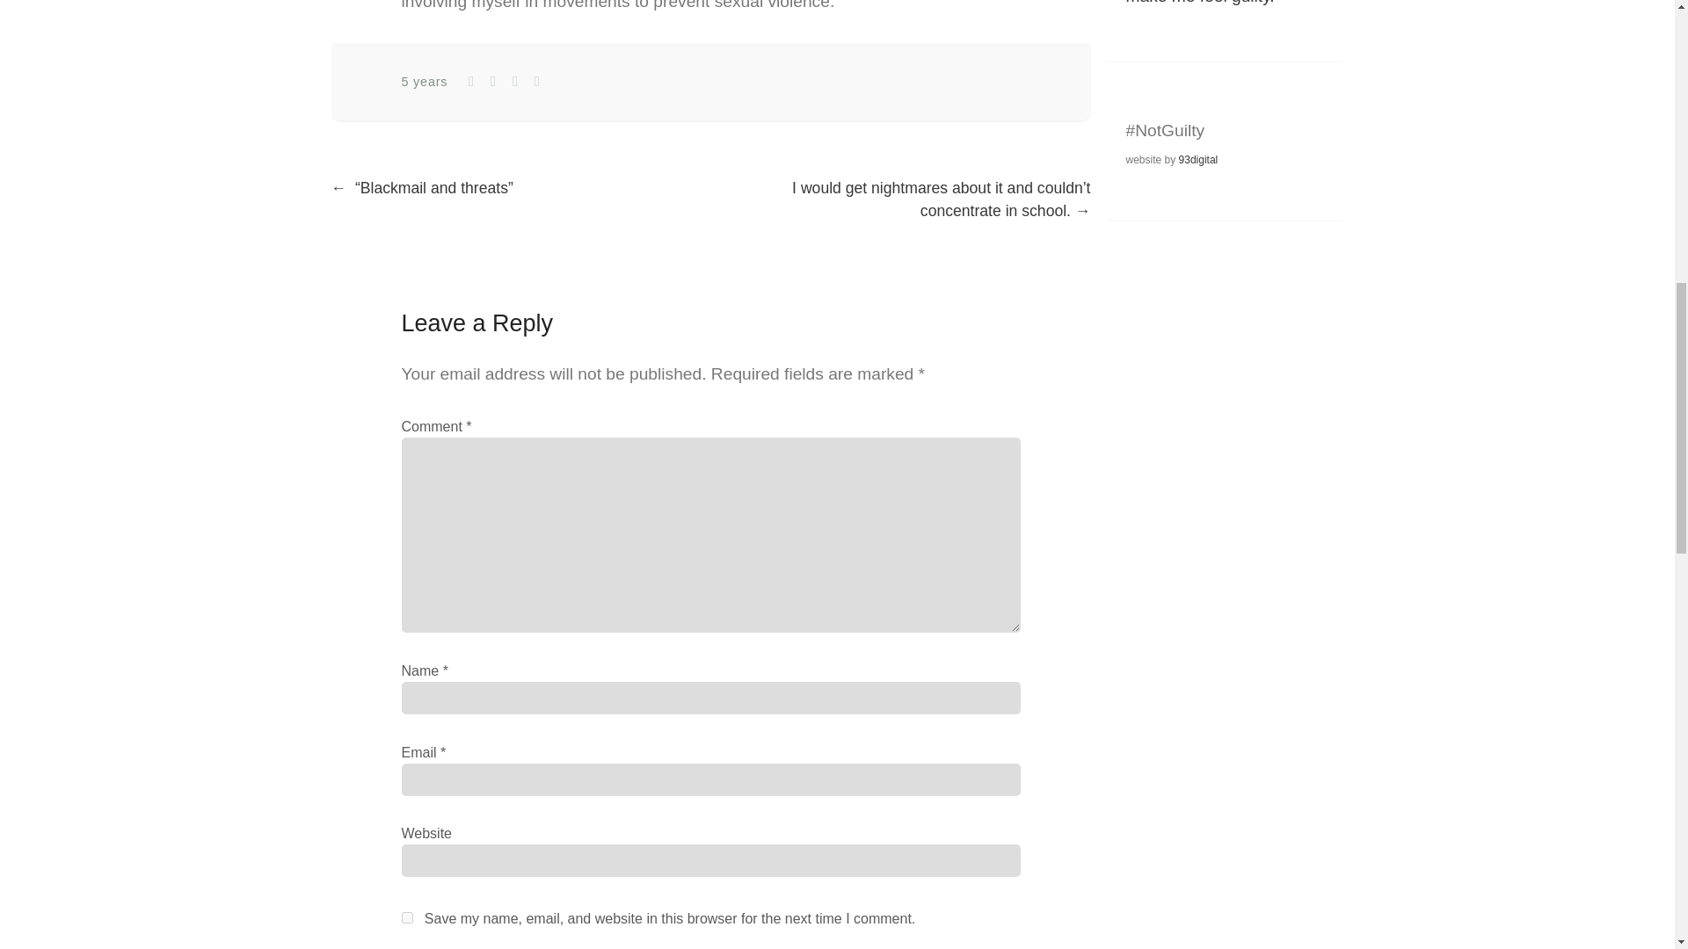  What do you see at coordinates (406, 917) in the screenshot?
I see `yes` at bounding box center [406, 917].